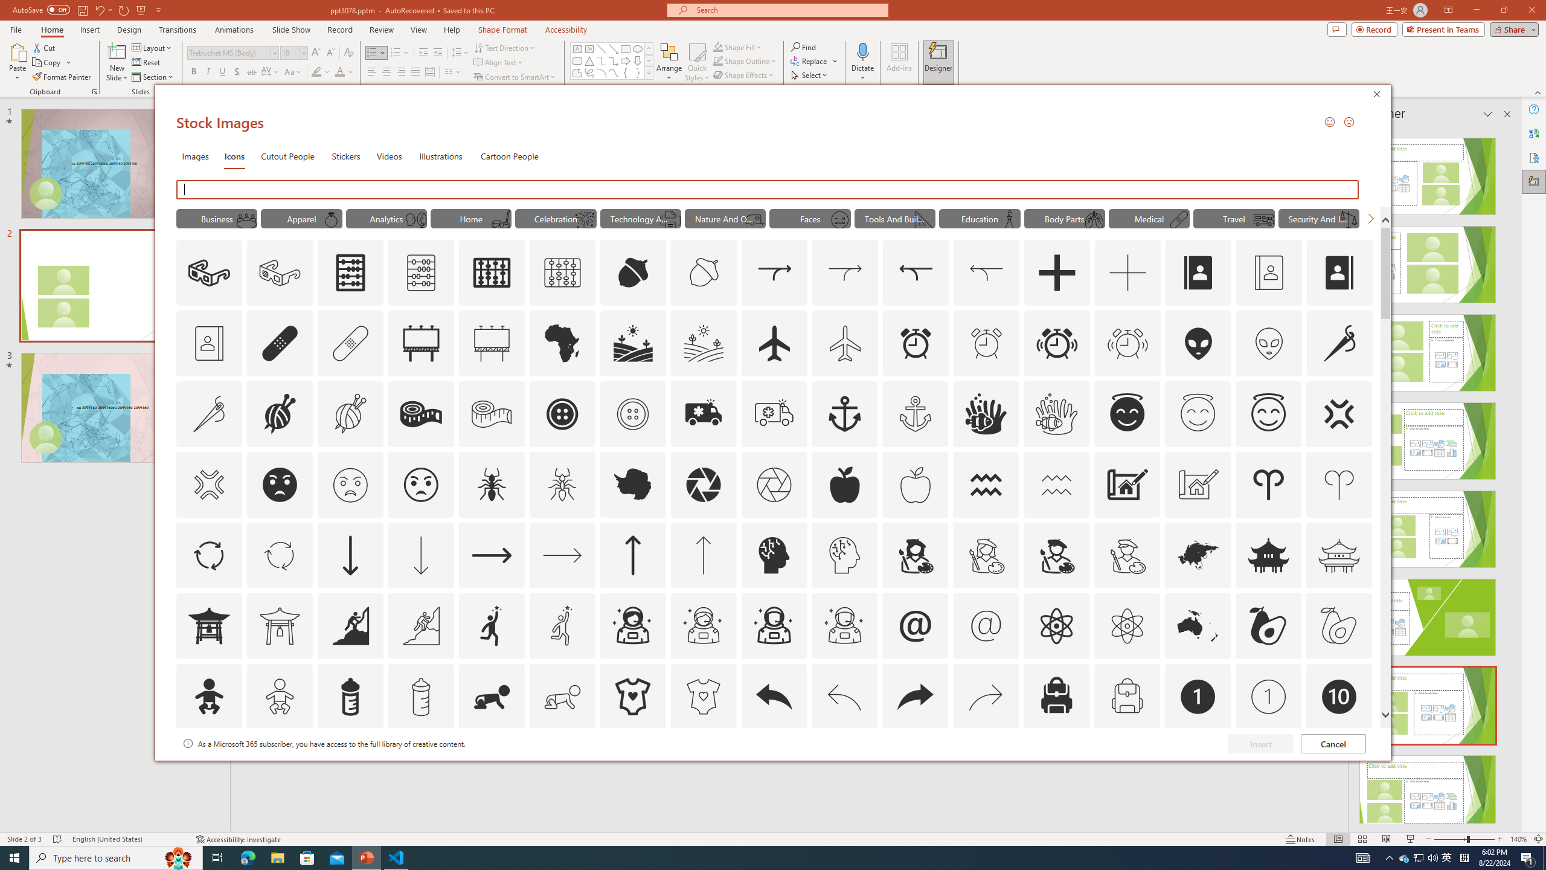  I want to click on "Body Parts" Icons., so click(1064, 218).